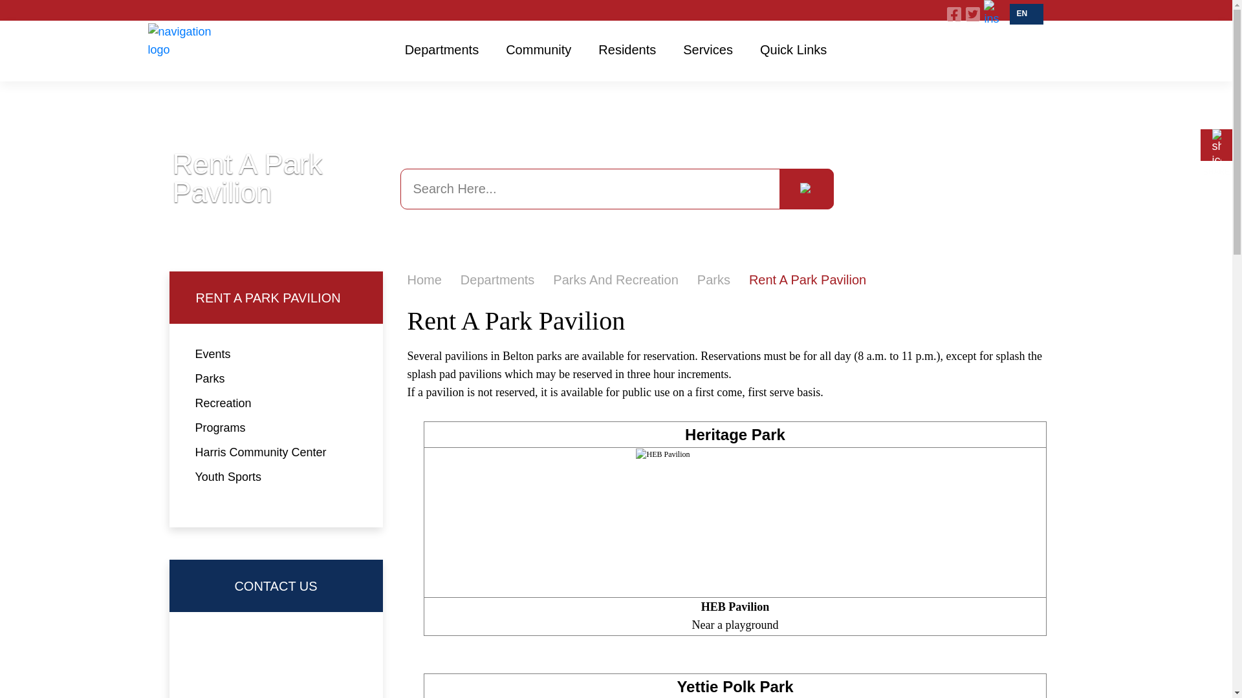  Describe the element at coordinates (1026, 14) in the screenshot. I see `EN` at that location.